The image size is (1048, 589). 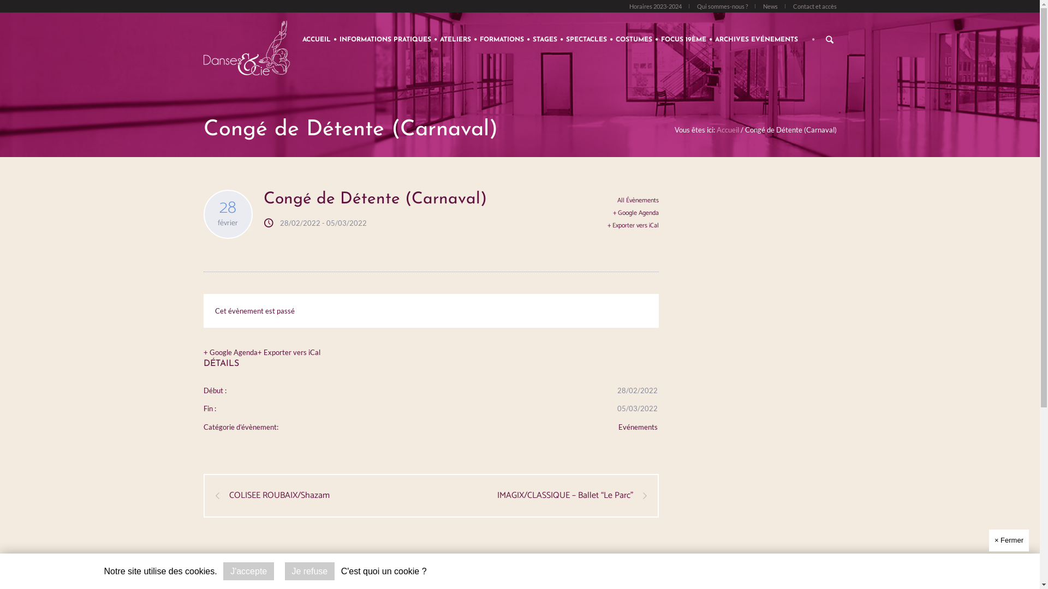 I want to click on YouTube, so click(x=538, y=507).